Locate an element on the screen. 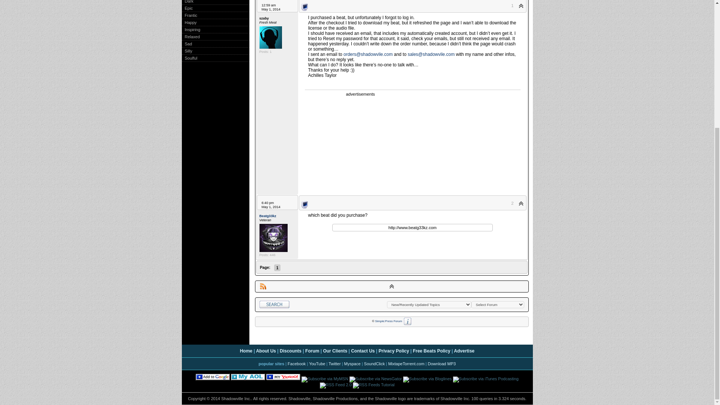 This screenshot has height=405, width=720. Epic is located at coordinates (187, 8).